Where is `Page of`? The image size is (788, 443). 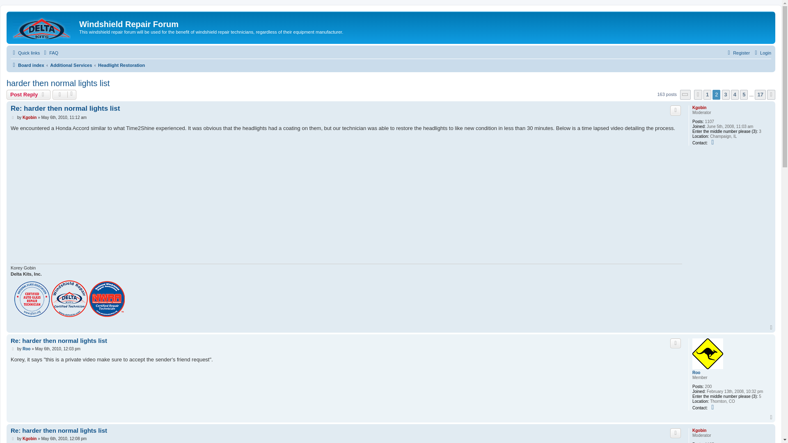
Page of is located at coordinates (685, 95).